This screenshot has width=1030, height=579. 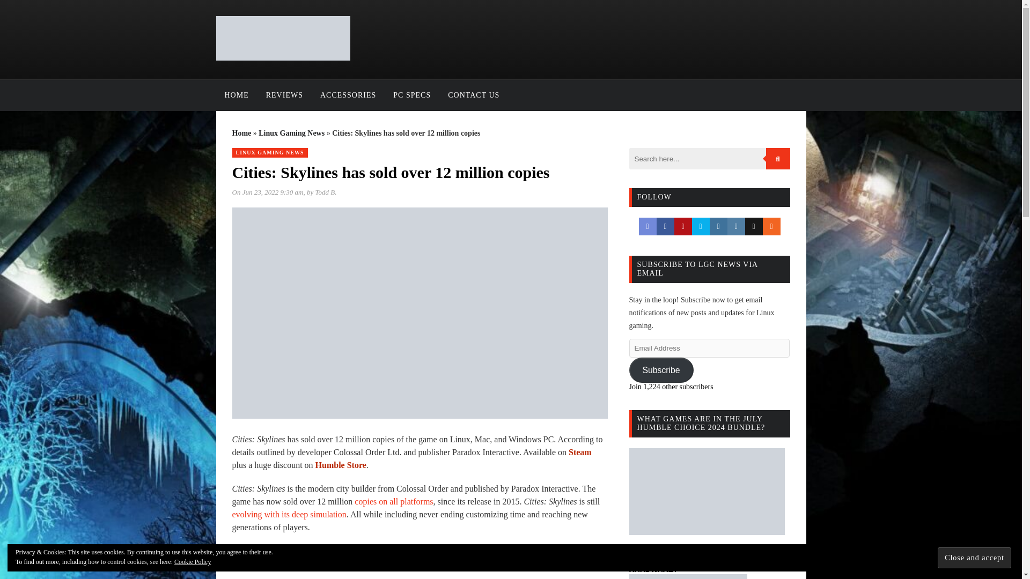 What do you see at coordinates (192, 562) in the screenshot?
I see `Cookie Policy` at bounding box center [192, 562].